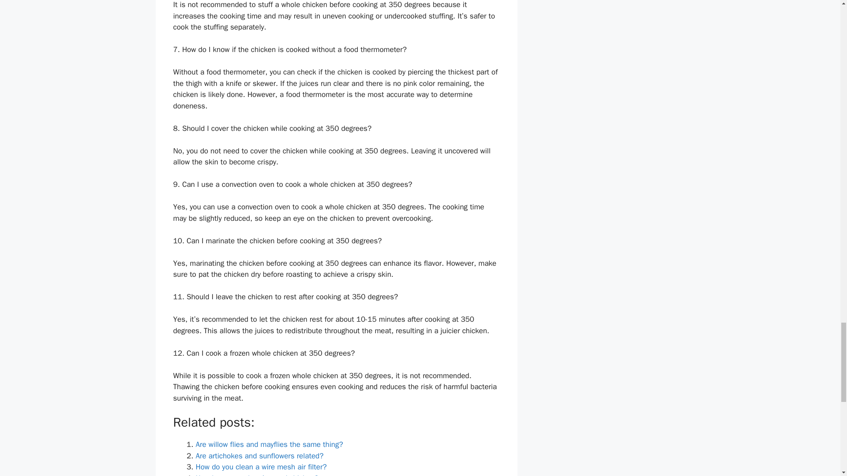  Describe the element at coordinates (259, 456) in the screenshot. I see `Are artichokes and sunflowers related?` at that location.